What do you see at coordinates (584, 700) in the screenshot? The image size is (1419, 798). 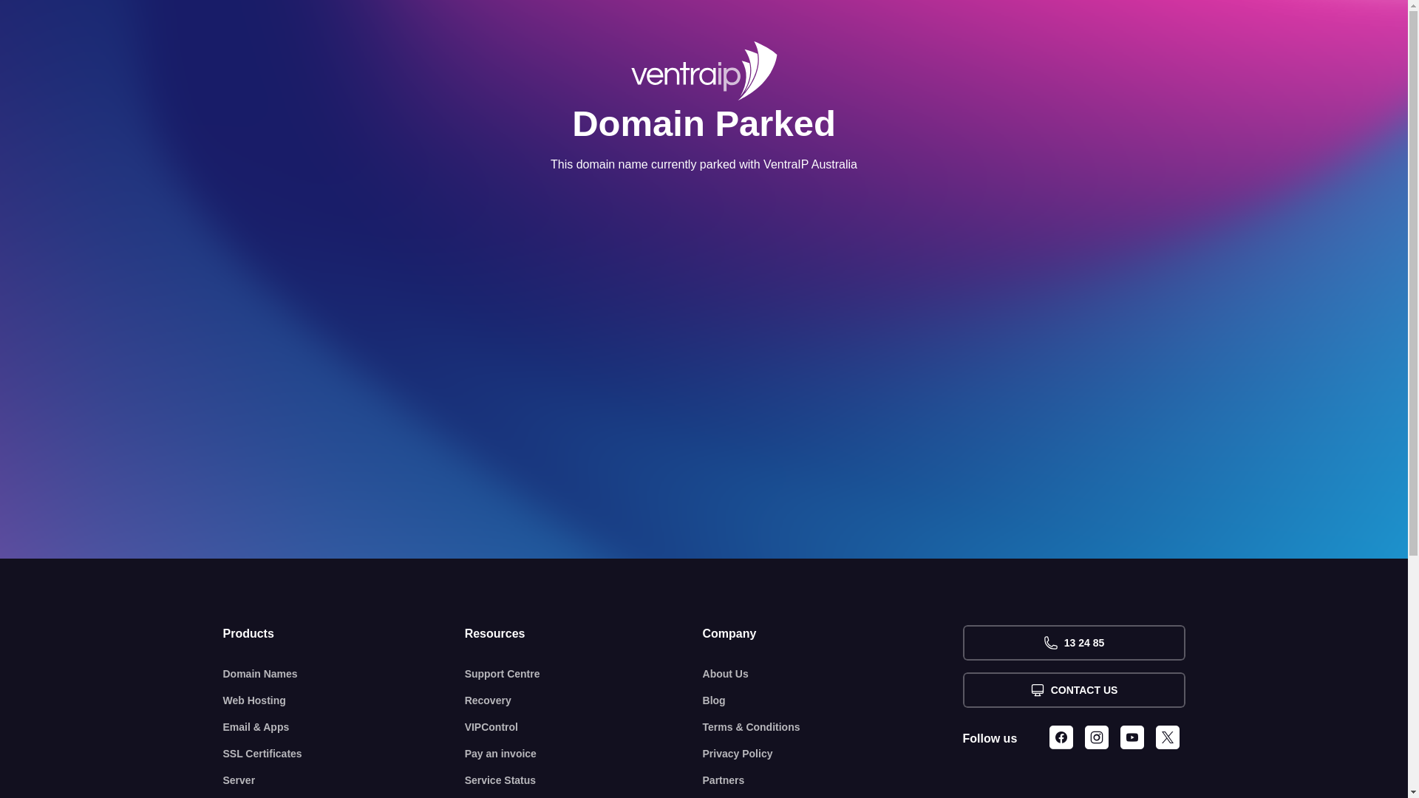 I see `Recovery` at bounding box center [584, 700].